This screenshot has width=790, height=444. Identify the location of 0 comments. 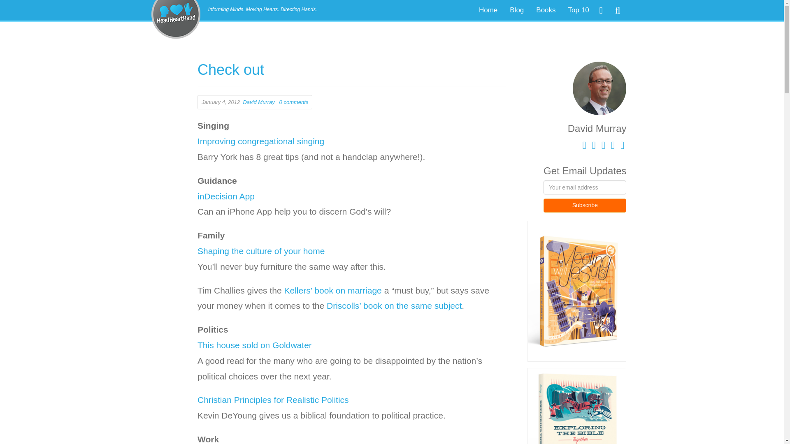
(294, 102).